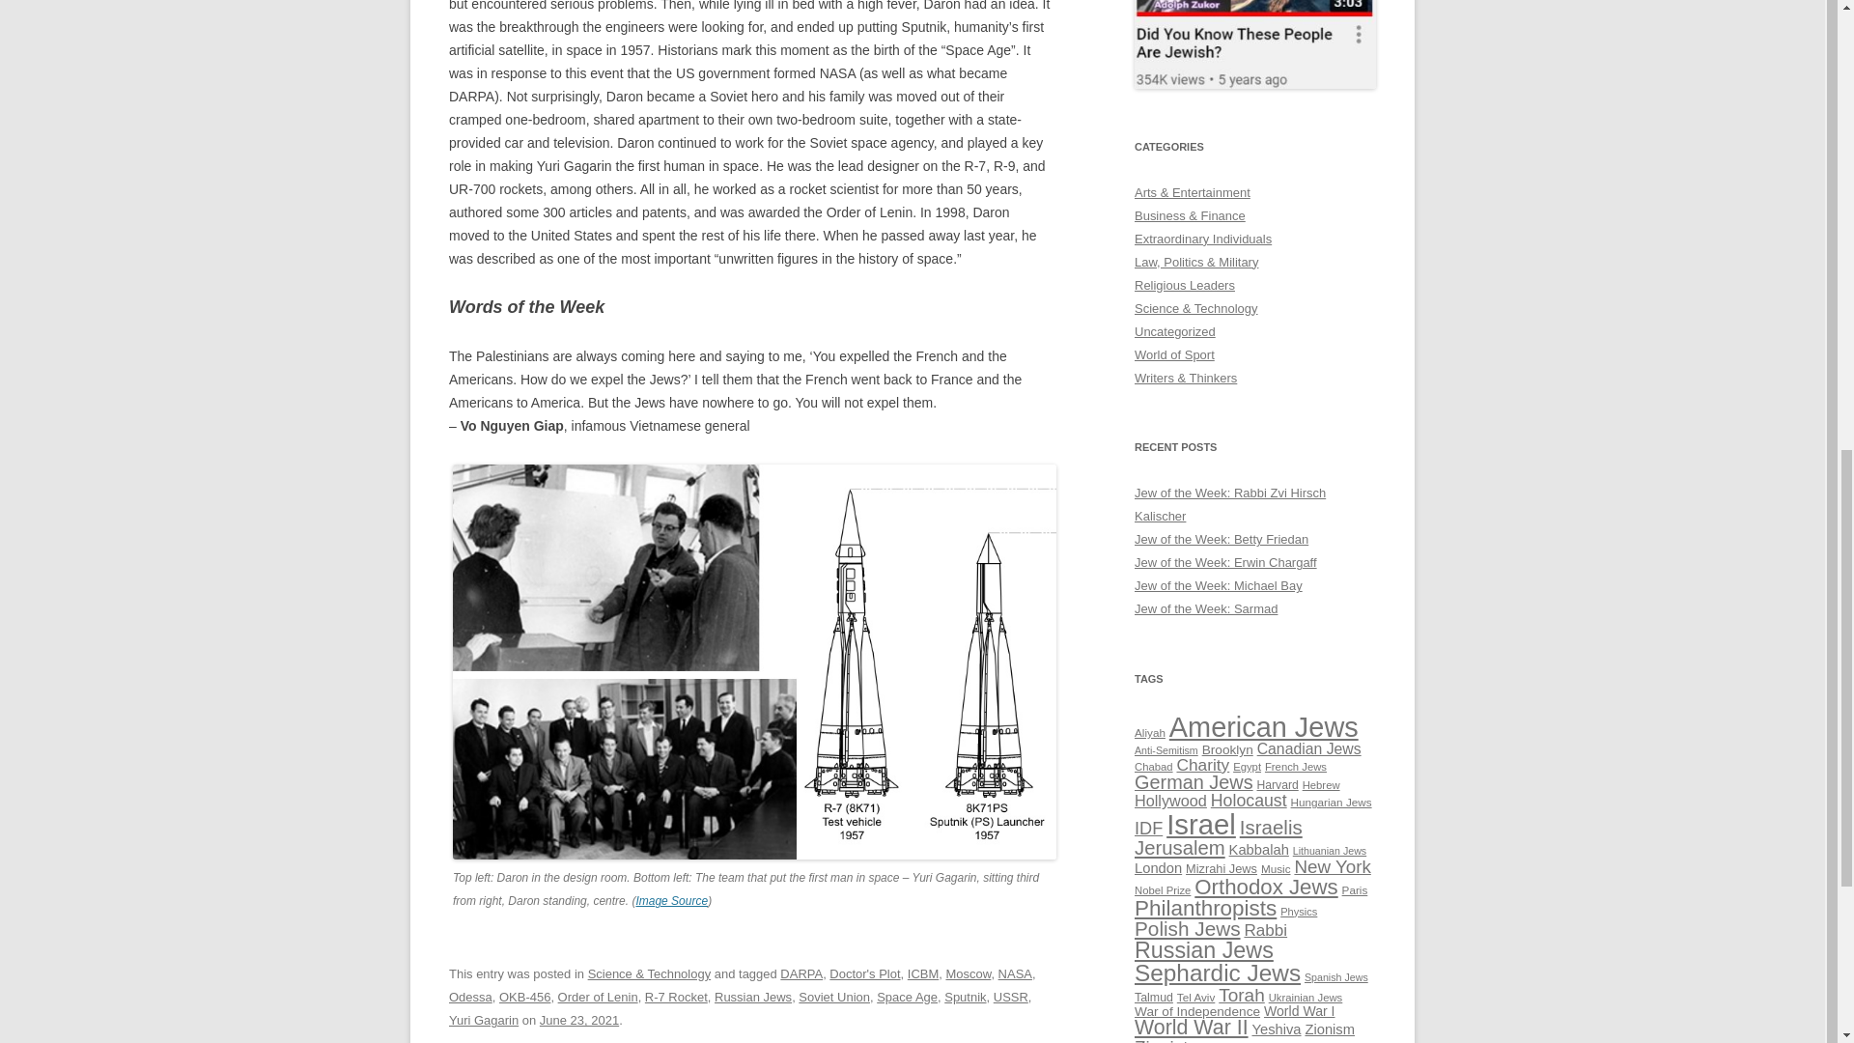 This screenshot has width=1854, height=1043. Describe the element at coordinates (524, 997) in the screenshot. I see `OKB-456` at that location.